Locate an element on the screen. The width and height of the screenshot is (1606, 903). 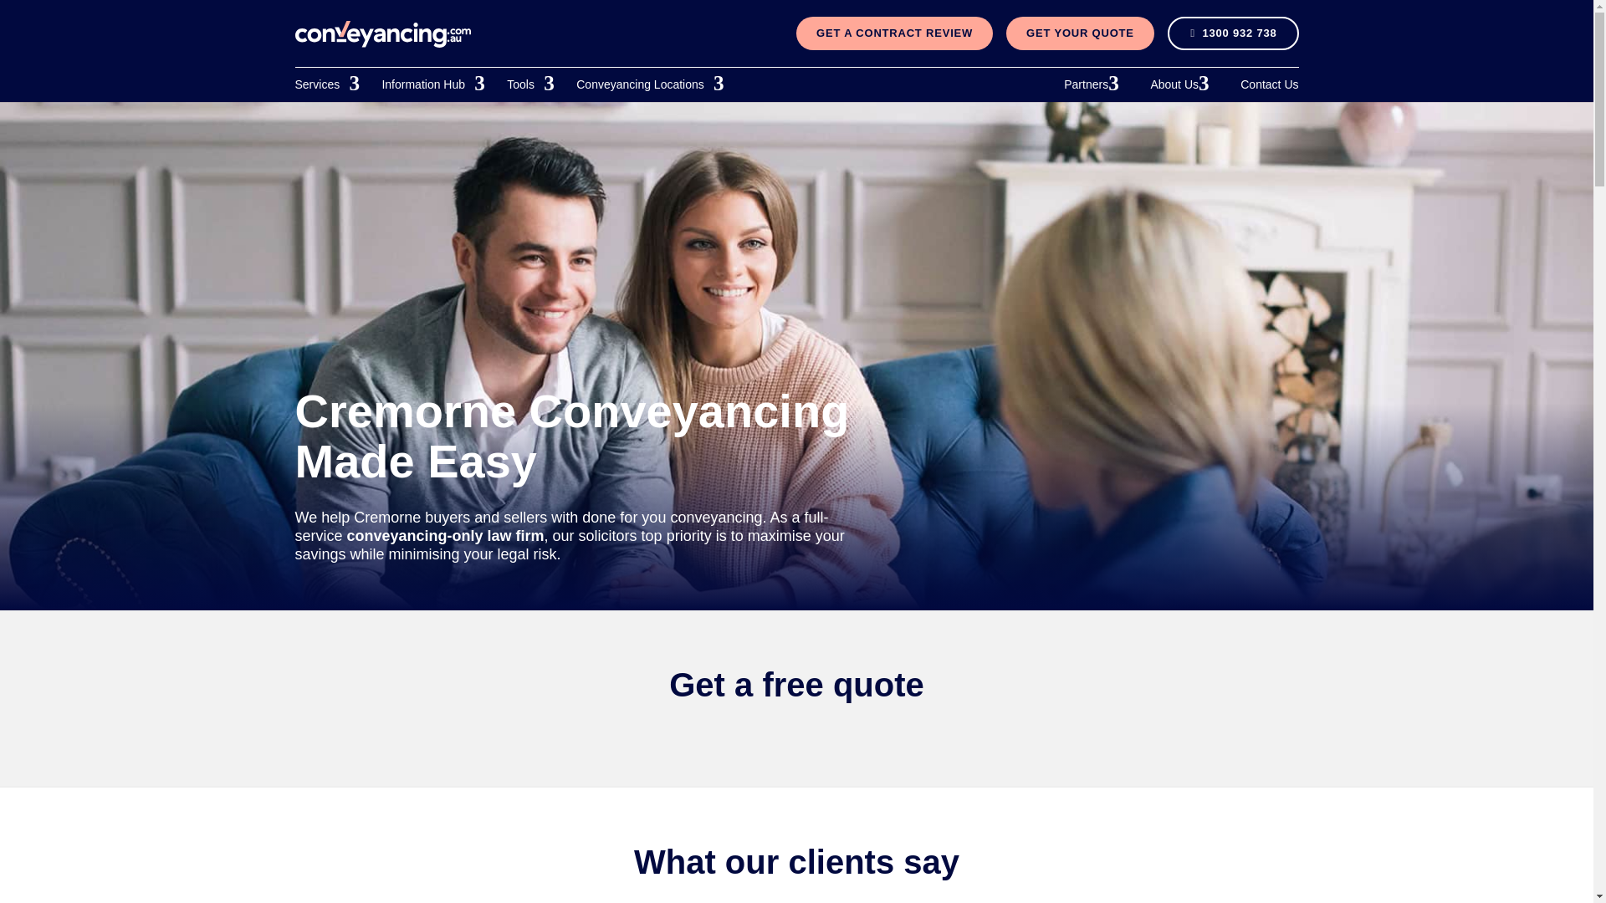
GET A CONTRACT REVIEW is located at coordinates (894, 33).